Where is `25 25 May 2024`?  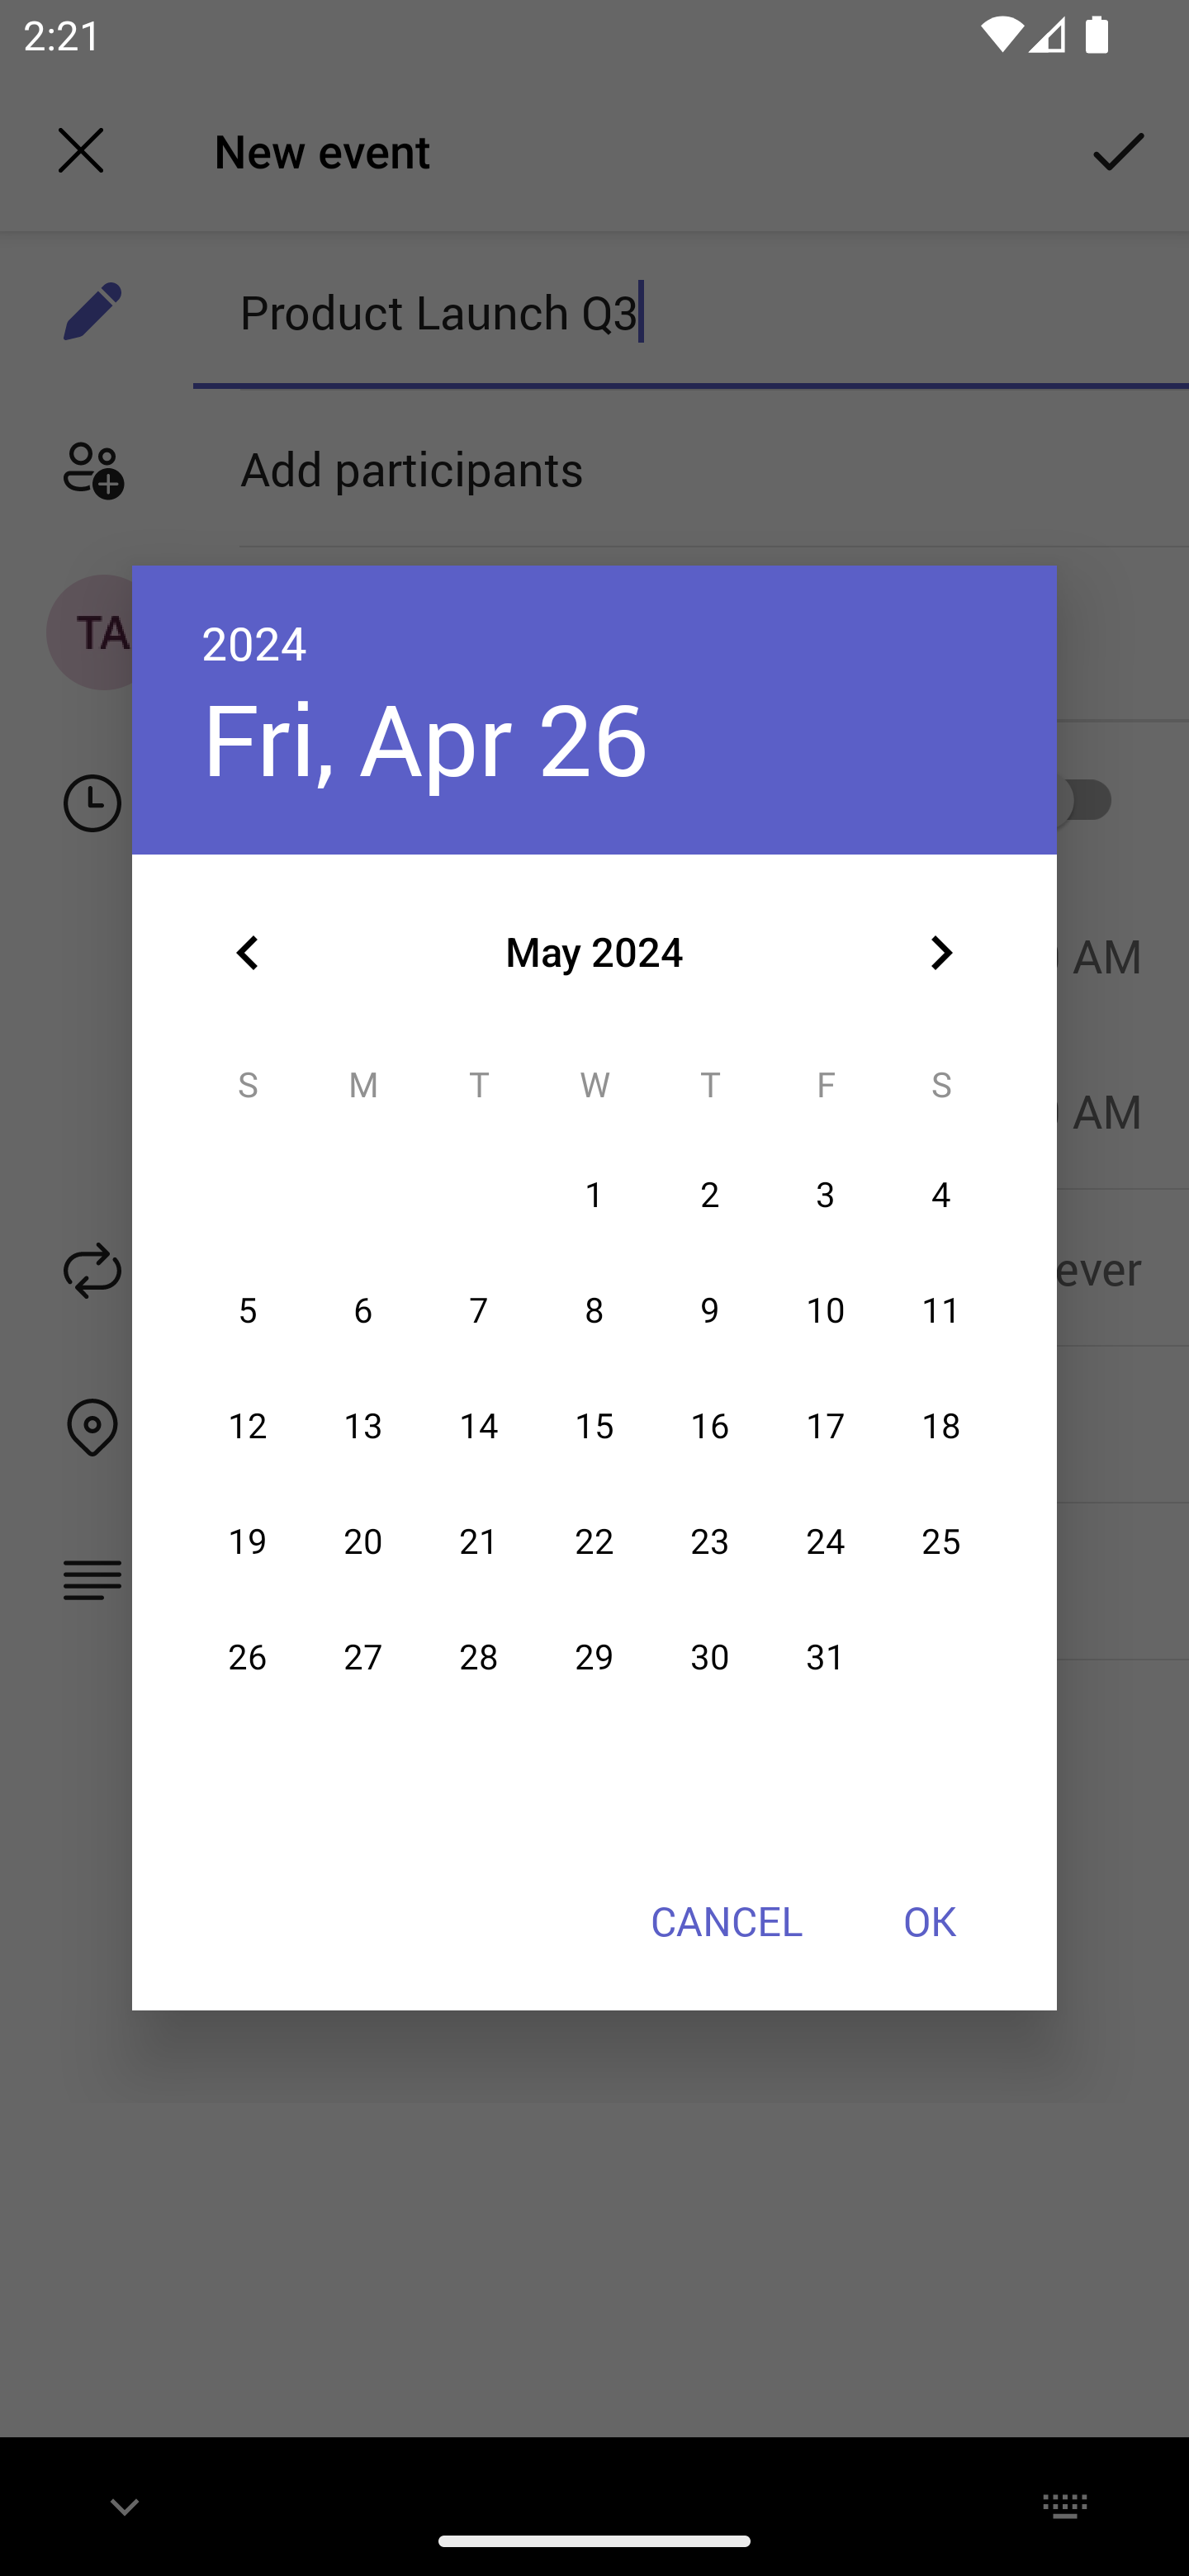 25 25 May 2024 is located at coordinates (940, 1541).